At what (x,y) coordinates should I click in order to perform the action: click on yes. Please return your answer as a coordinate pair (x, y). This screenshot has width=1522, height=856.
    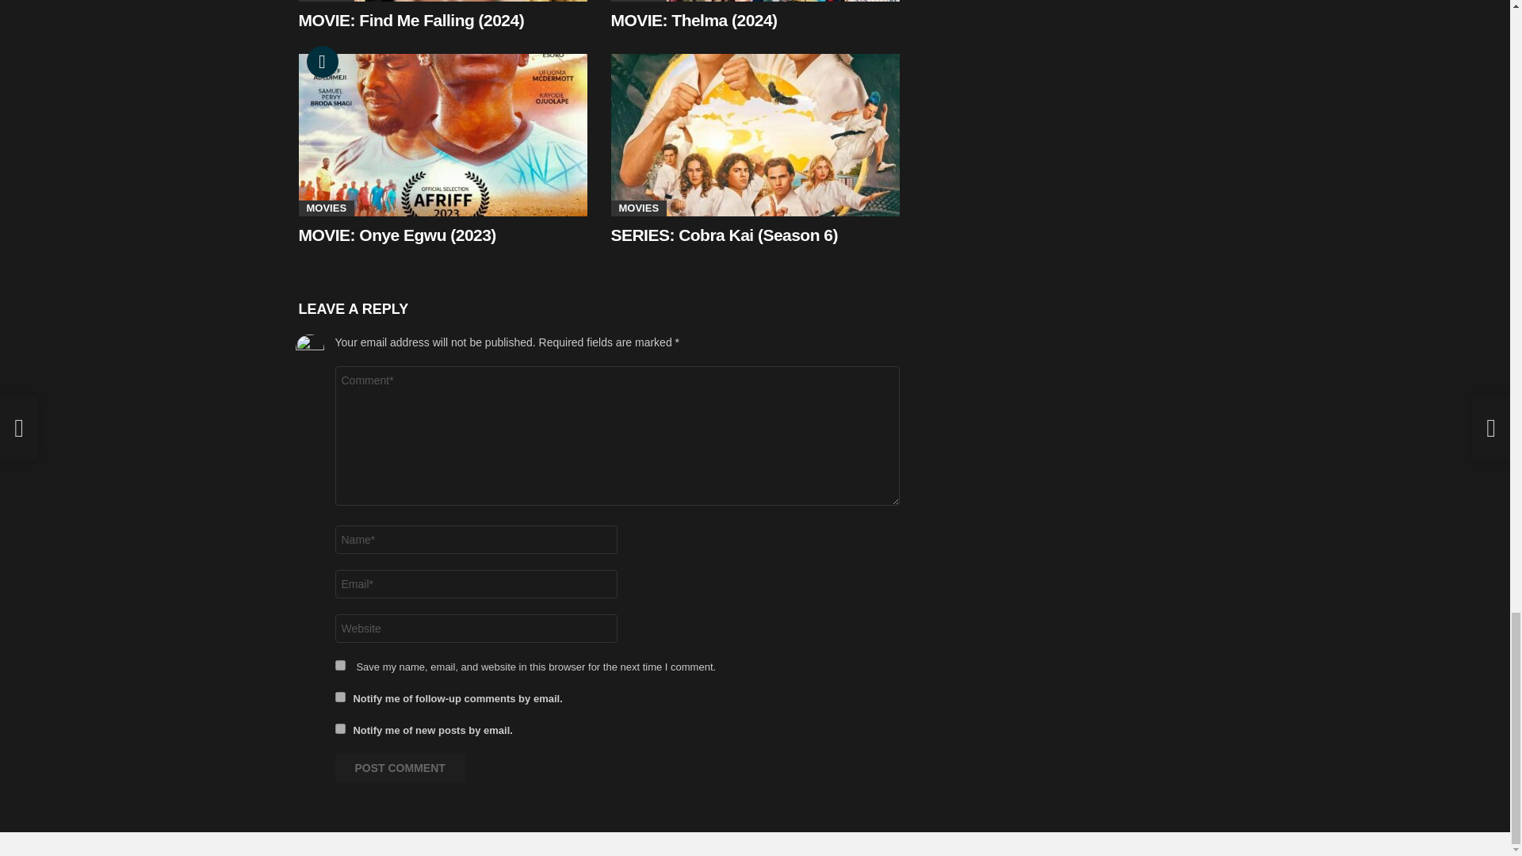
    Looking at the image, I should click on (339, 664).